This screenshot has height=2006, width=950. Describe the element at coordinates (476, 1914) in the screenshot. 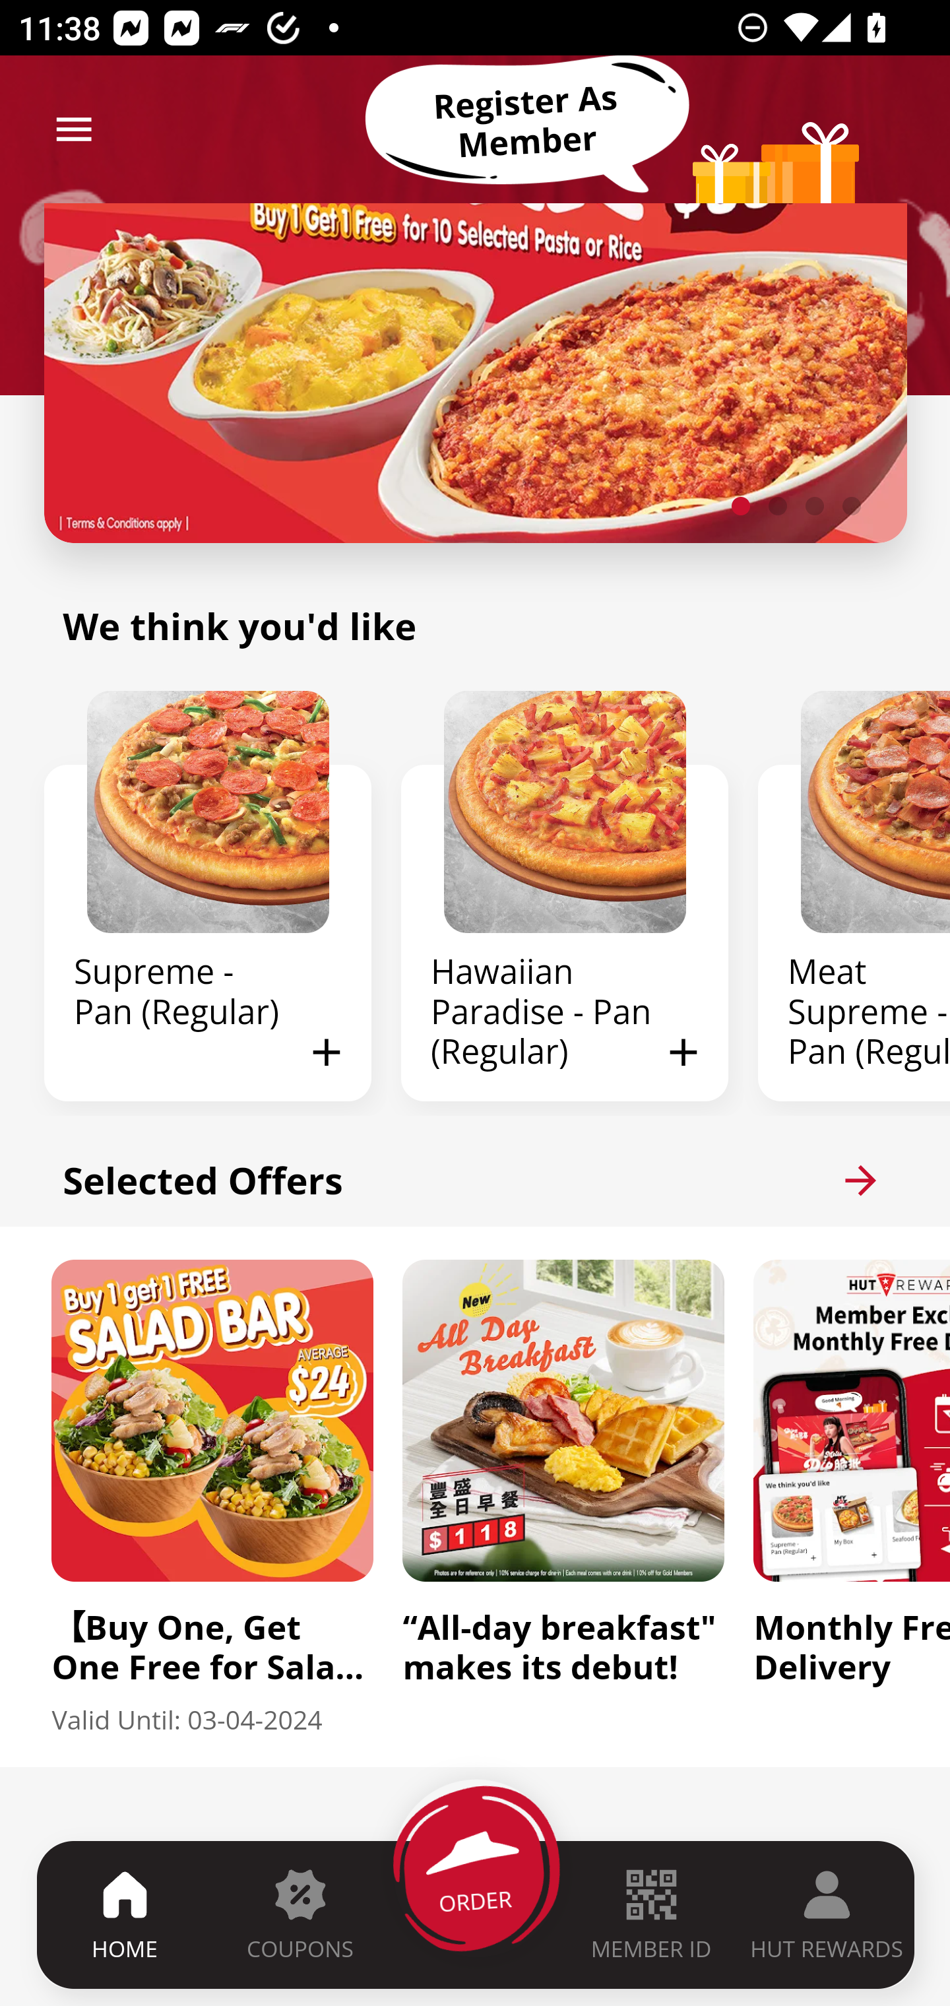

I see `ORDER` at that location.